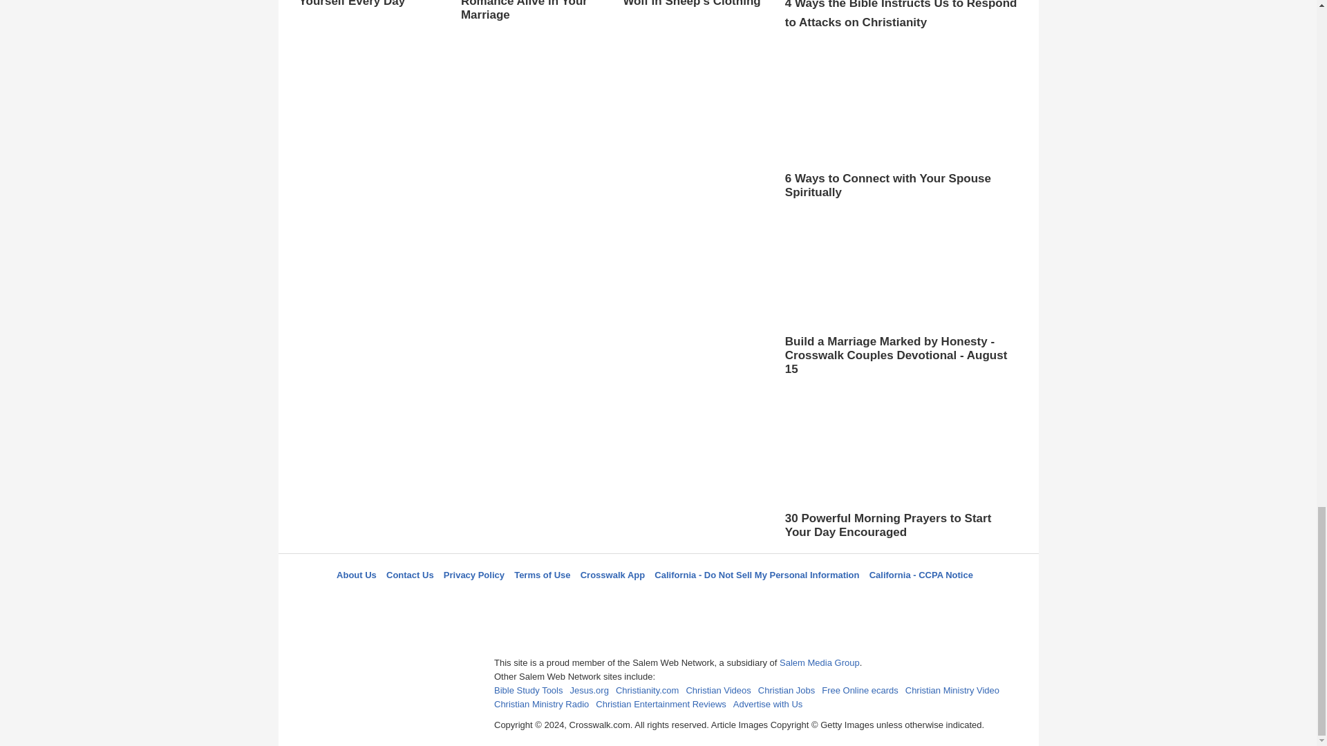  I want to click on 9 Ways to Keep the Romance Alive in Your Marriage, so click(531, 24).